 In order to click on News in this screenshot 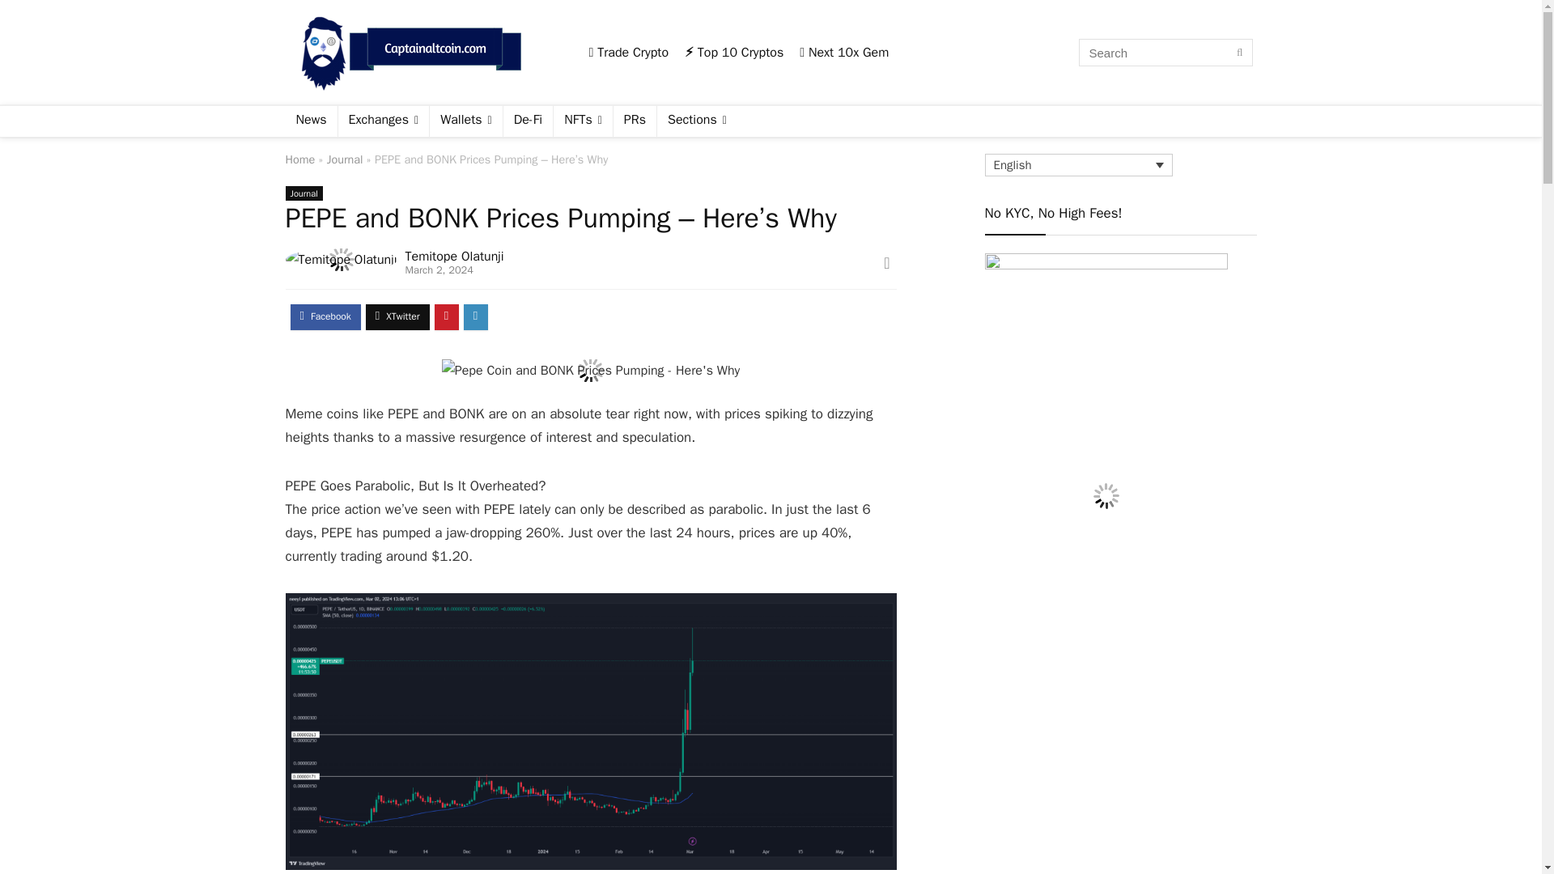, I will do `click(311, 121)`.